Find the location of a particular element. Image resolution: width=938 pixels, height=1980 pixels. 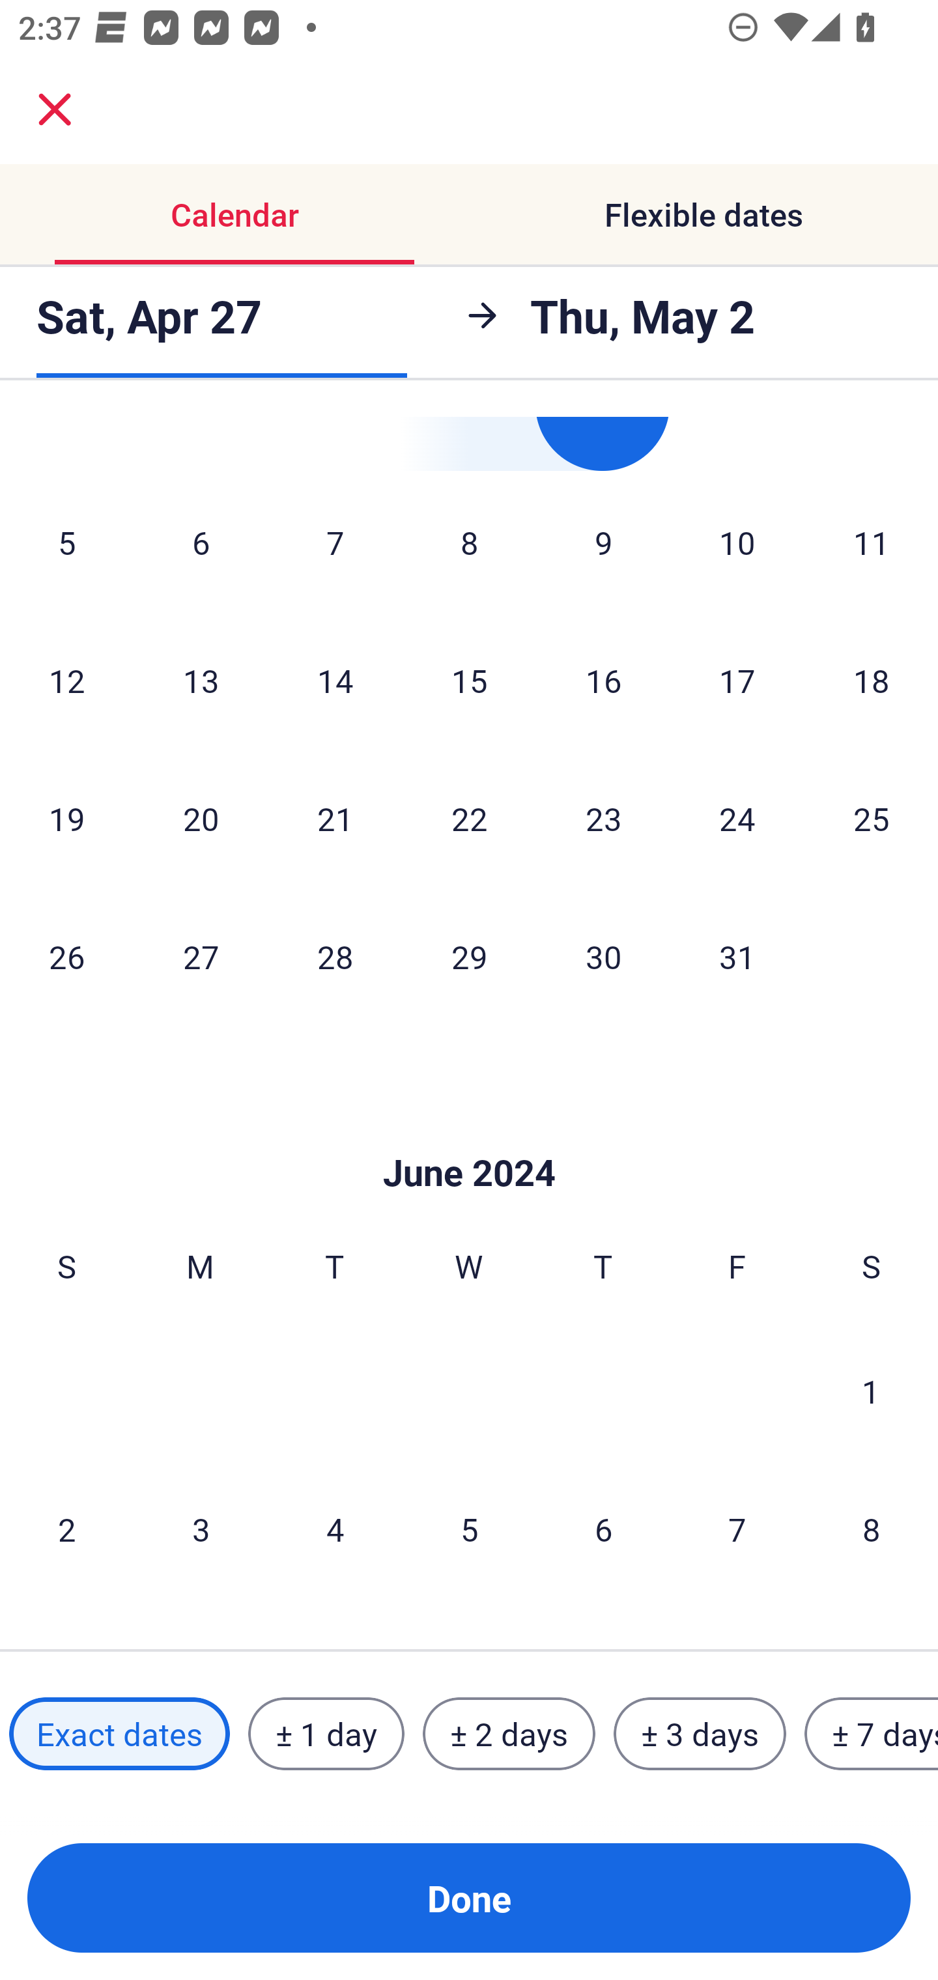

9 Thursday, May 9, 2024 is located at coordinates (603, 542).